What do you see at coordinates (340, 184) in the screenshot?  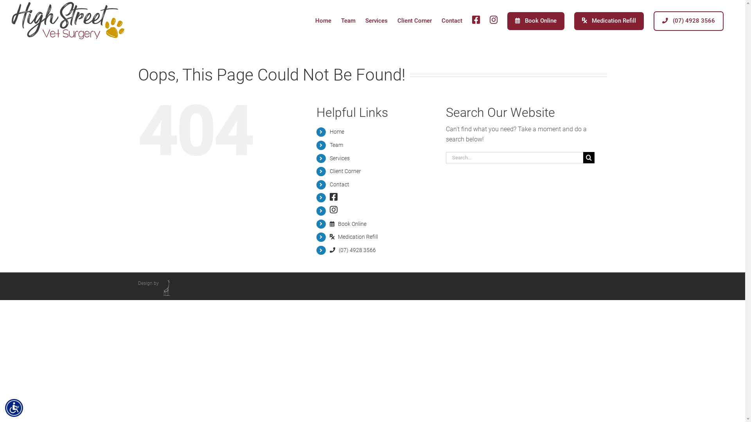 I see `Contact` at bounding box center [340, 184].